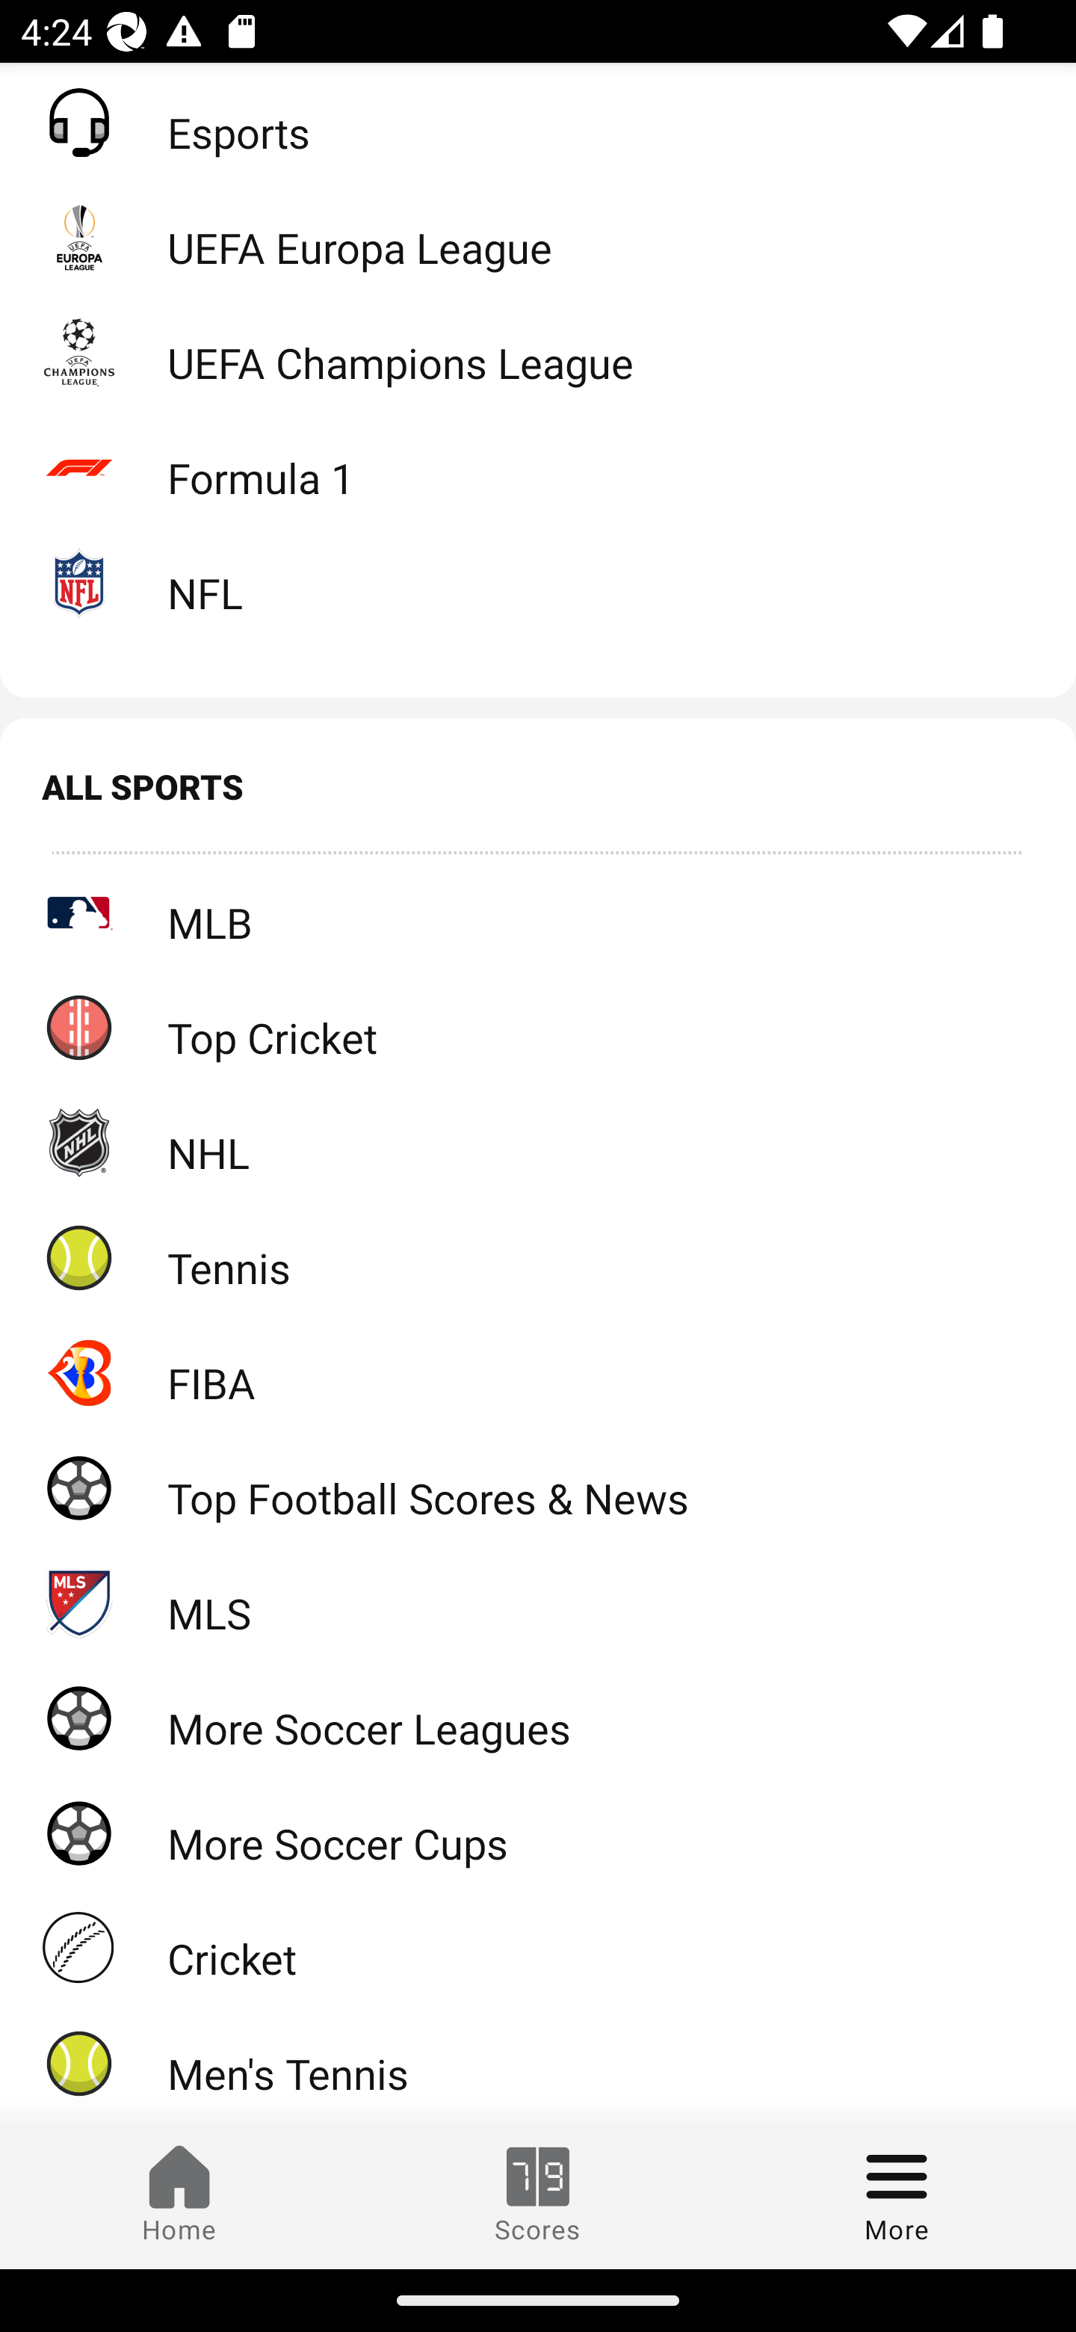  Describe the element at coordinates (538, 1602) in the screenshot. I see `MLS` at that location.